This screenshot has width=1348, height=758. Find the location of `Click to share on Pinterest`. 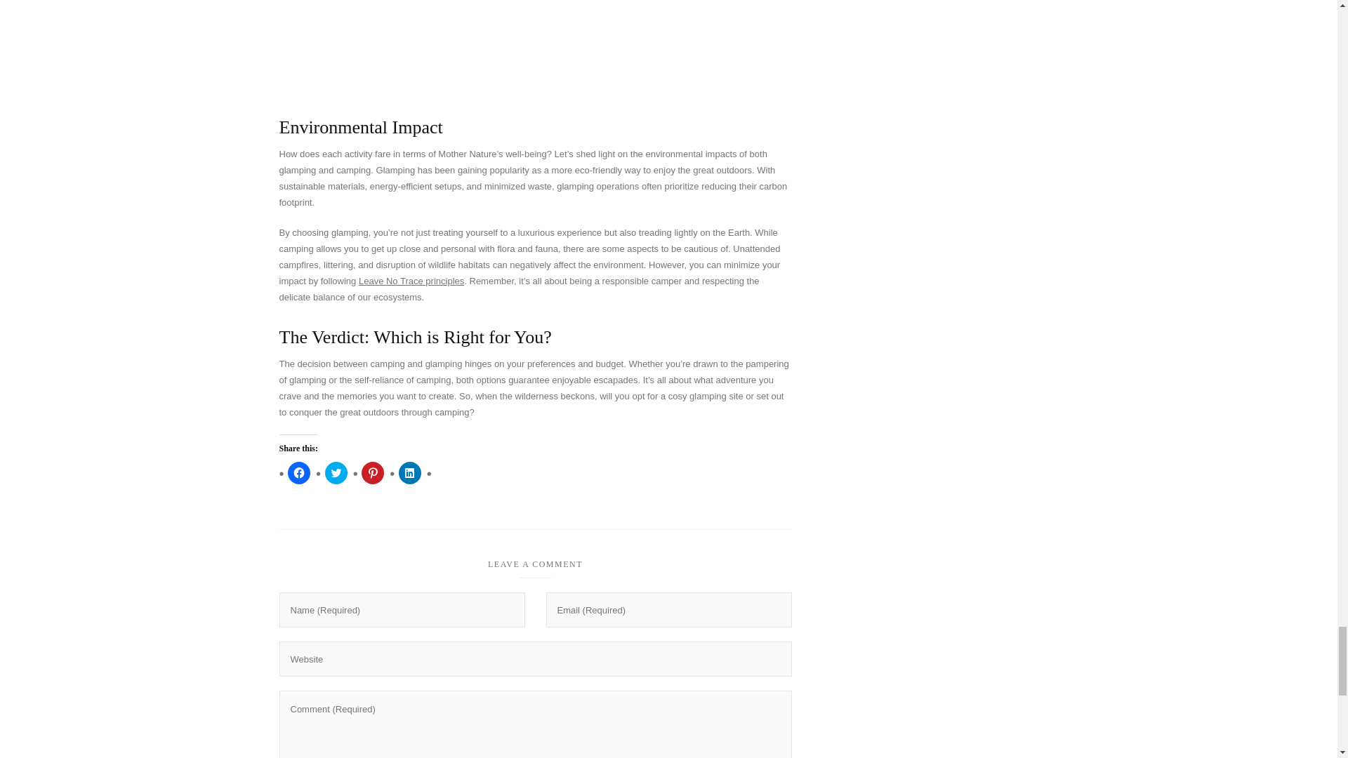

Click to share on Pinterest is located at coordinates (372, 473).